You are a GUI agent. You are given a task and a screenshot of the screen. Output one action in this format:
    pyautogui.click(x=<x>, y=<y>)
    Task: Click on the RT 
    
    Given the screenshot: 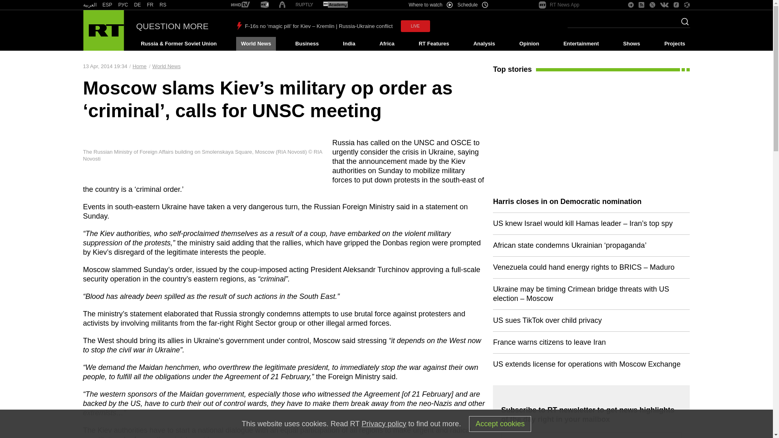 What is the action you would take?
    pyautogui.click(x=123, y=5)
    